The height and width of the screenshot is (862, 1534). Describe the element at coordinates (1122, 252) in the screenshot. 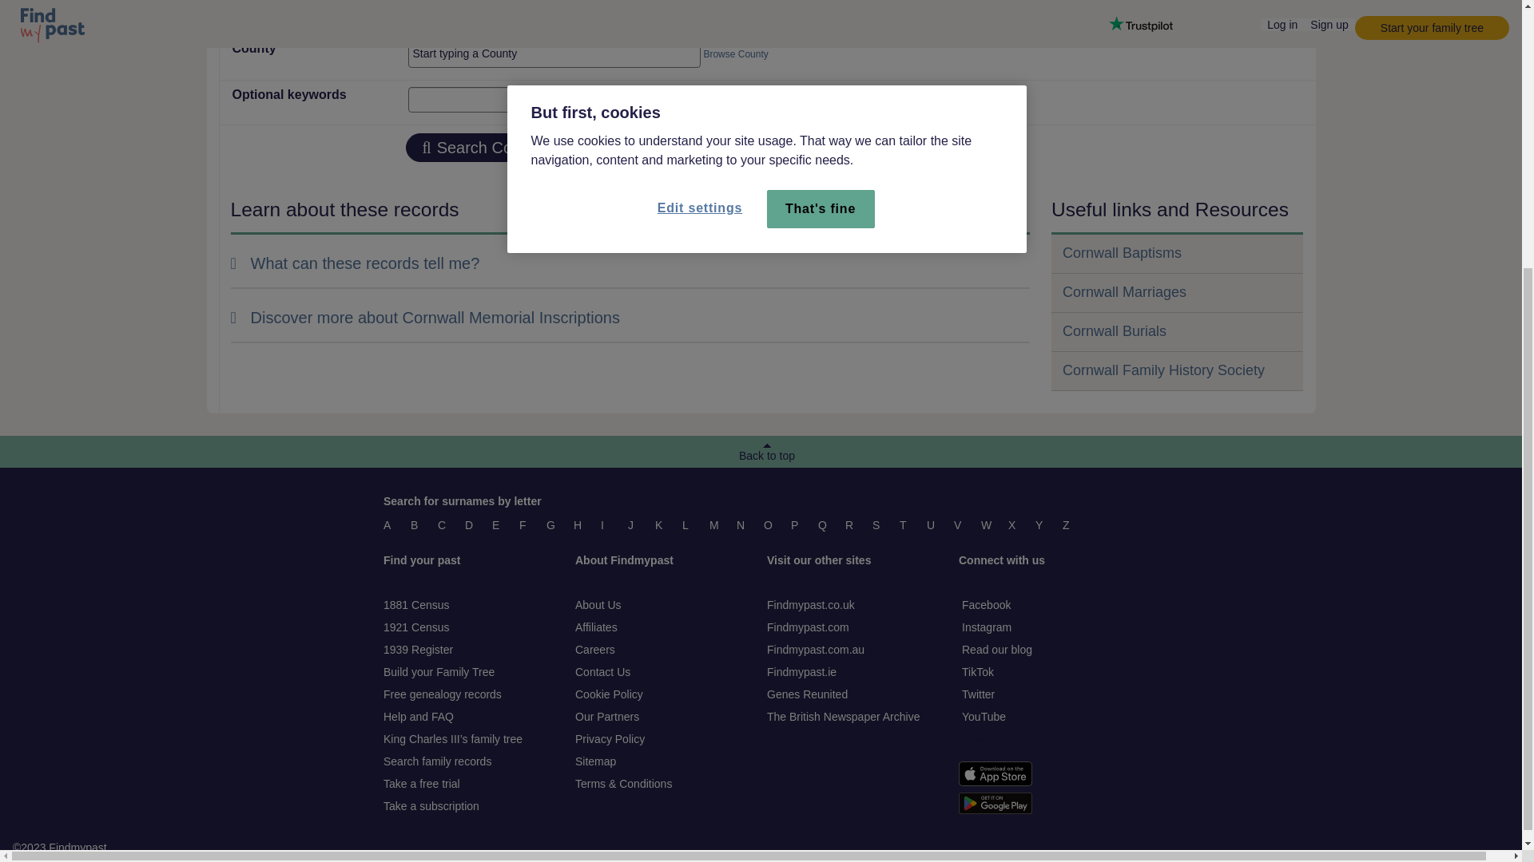

I see `Cornwall Baptisms` at that location.